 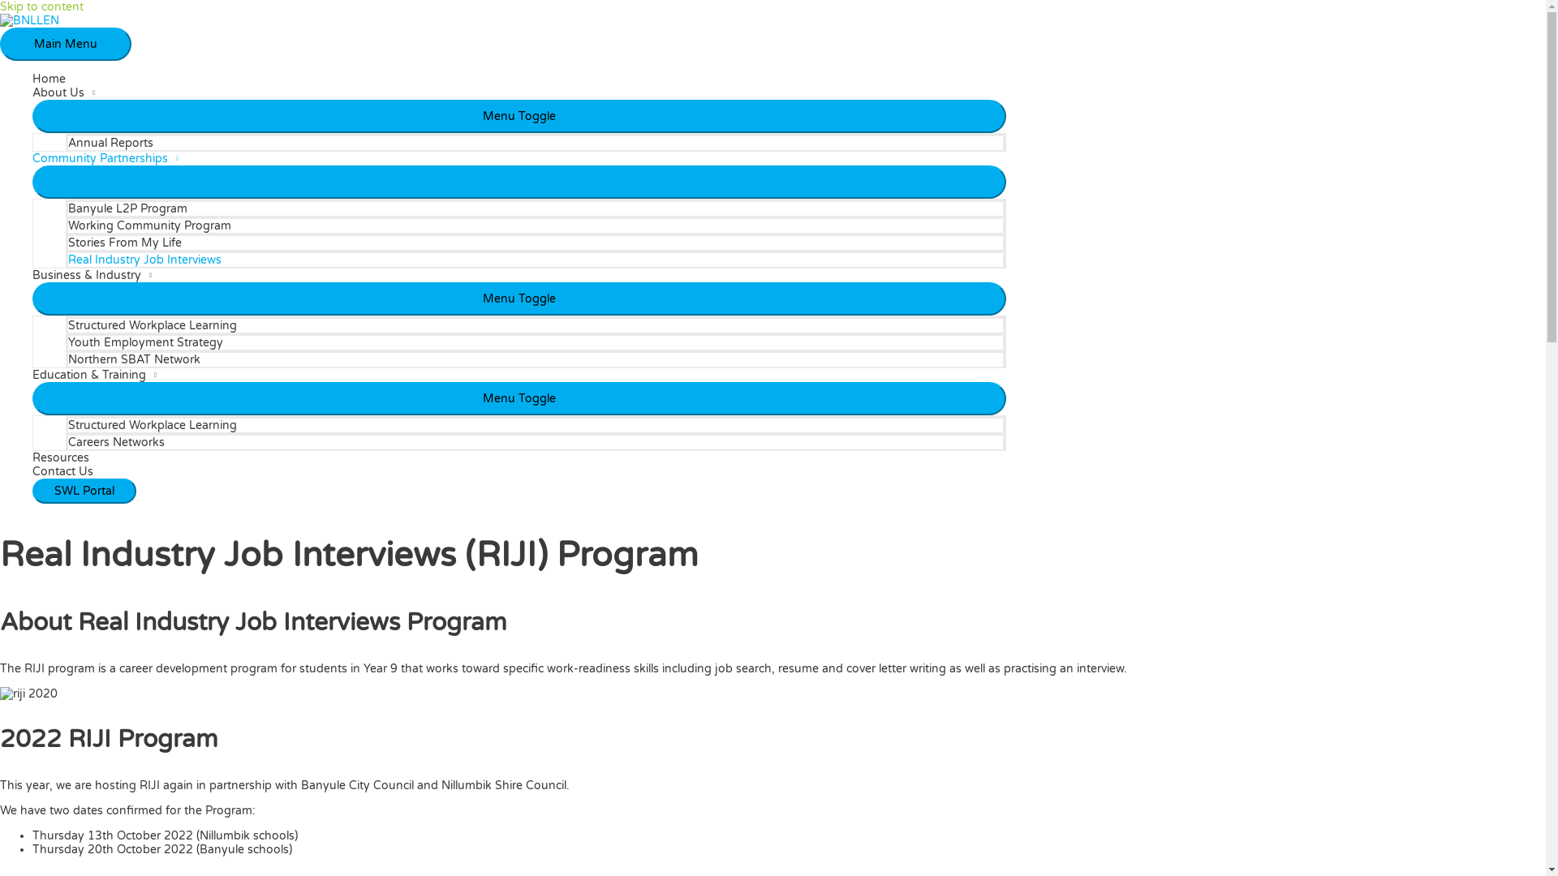 What do you see at coordinates (519, 117) in the screenshot?
I see `Menu Toggle` at bounding box center [519, 117].